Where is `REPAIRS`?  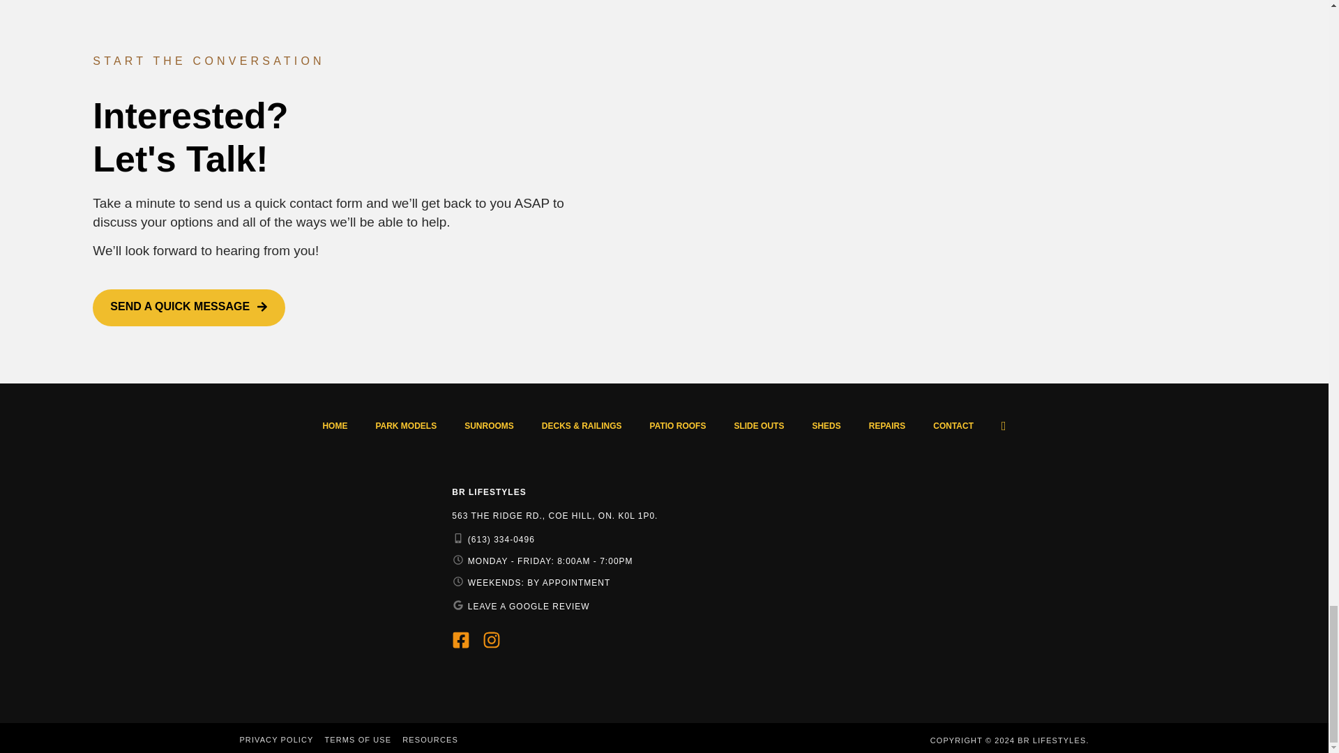
REPAIRS is located at coordinates (887, 425).